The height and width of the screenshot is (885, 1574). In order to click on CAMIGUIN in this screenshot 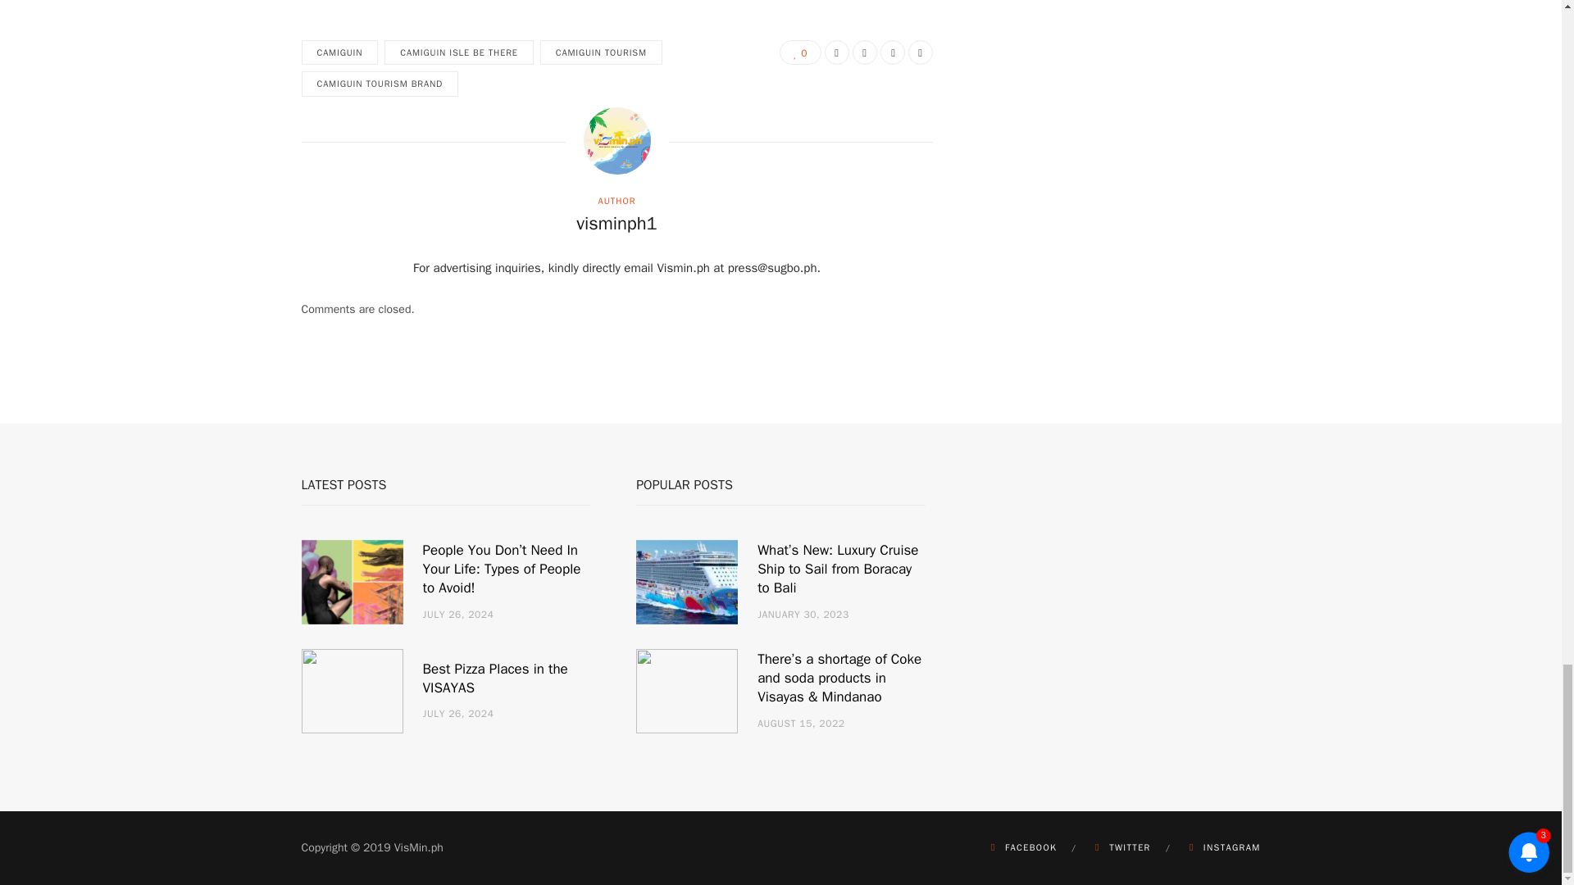, I will do `click(340, 52)`.